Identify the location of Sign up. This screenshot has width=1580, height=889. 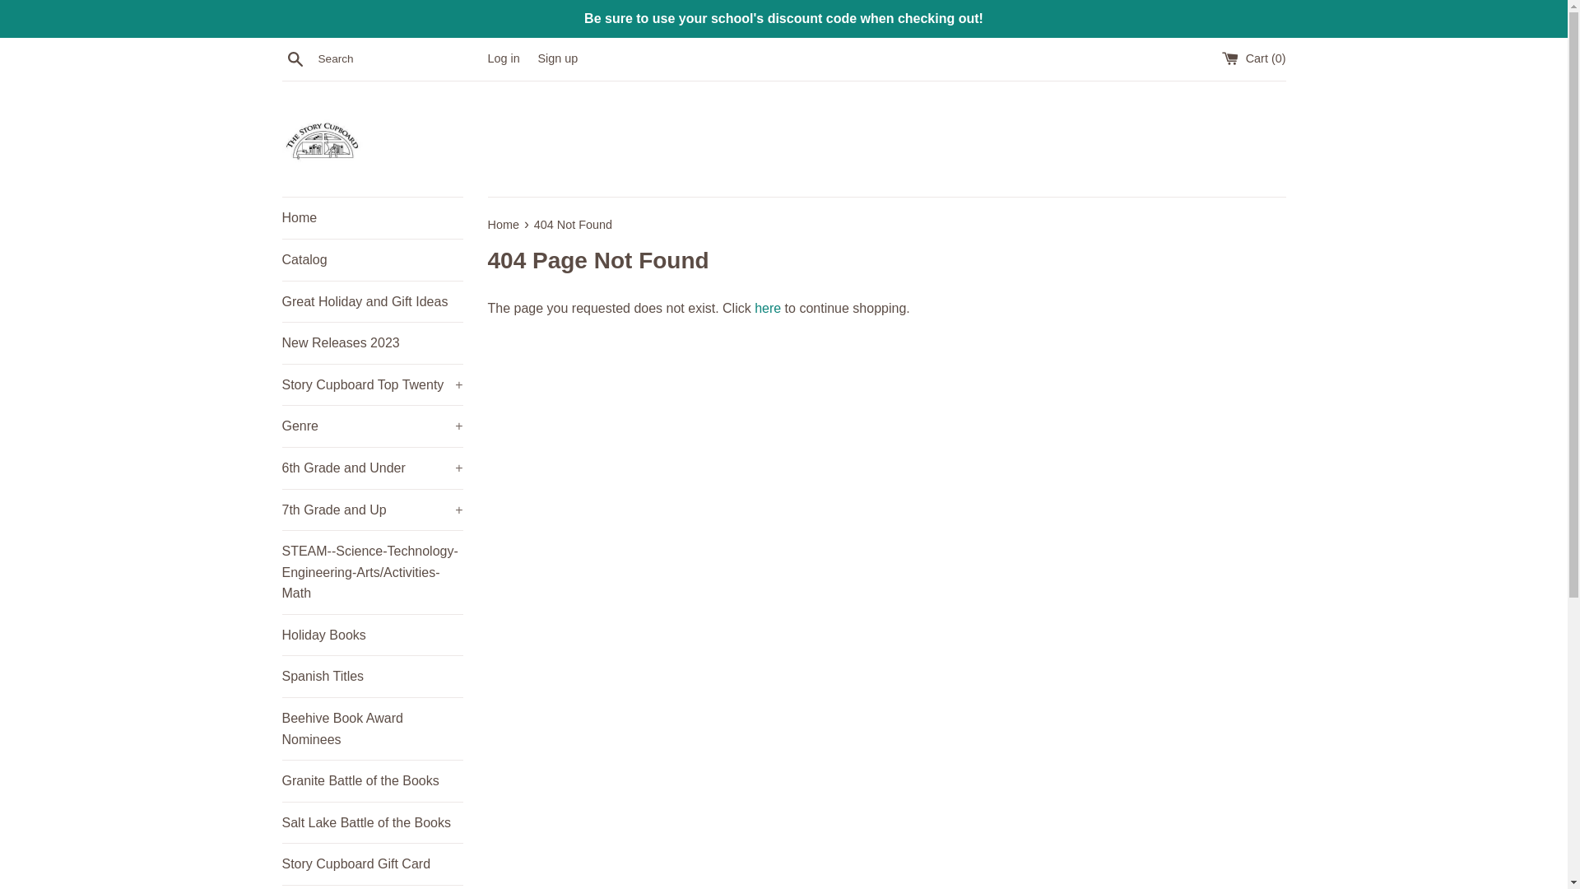
(557, 58).